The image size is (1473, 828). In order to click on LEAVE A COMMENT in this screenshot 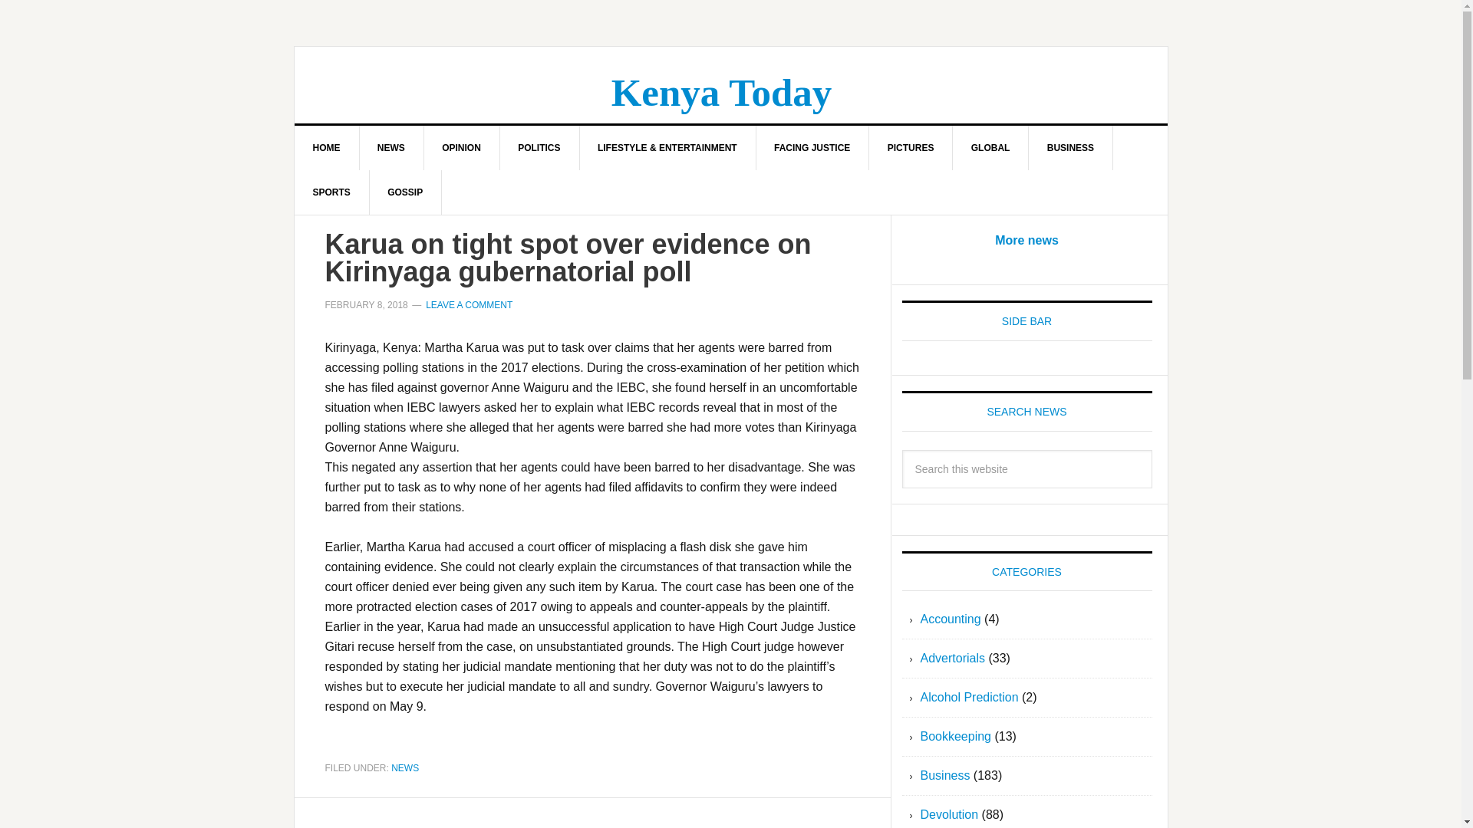, I will do `click(469, 305)`.